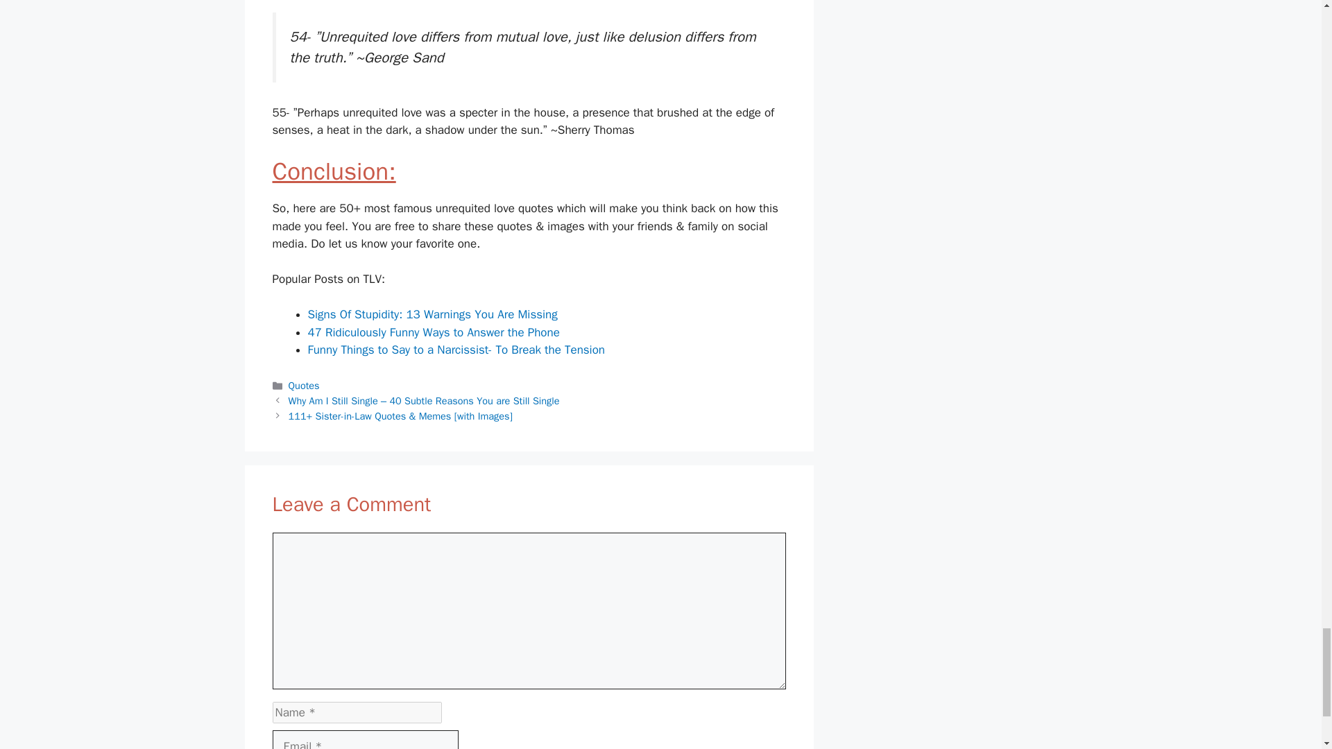  What do you see at coordinates (433, 332) in the screenshot?
I see `47 Ridiculously Funny Ways to Answer the Phone` at bounding box center [433, 332].